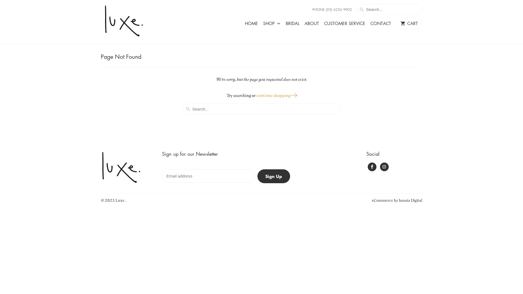  What do you see at coordinates (276, 95) in the screenshot?
I see `continue shopping` at bounding box center [276, 95].